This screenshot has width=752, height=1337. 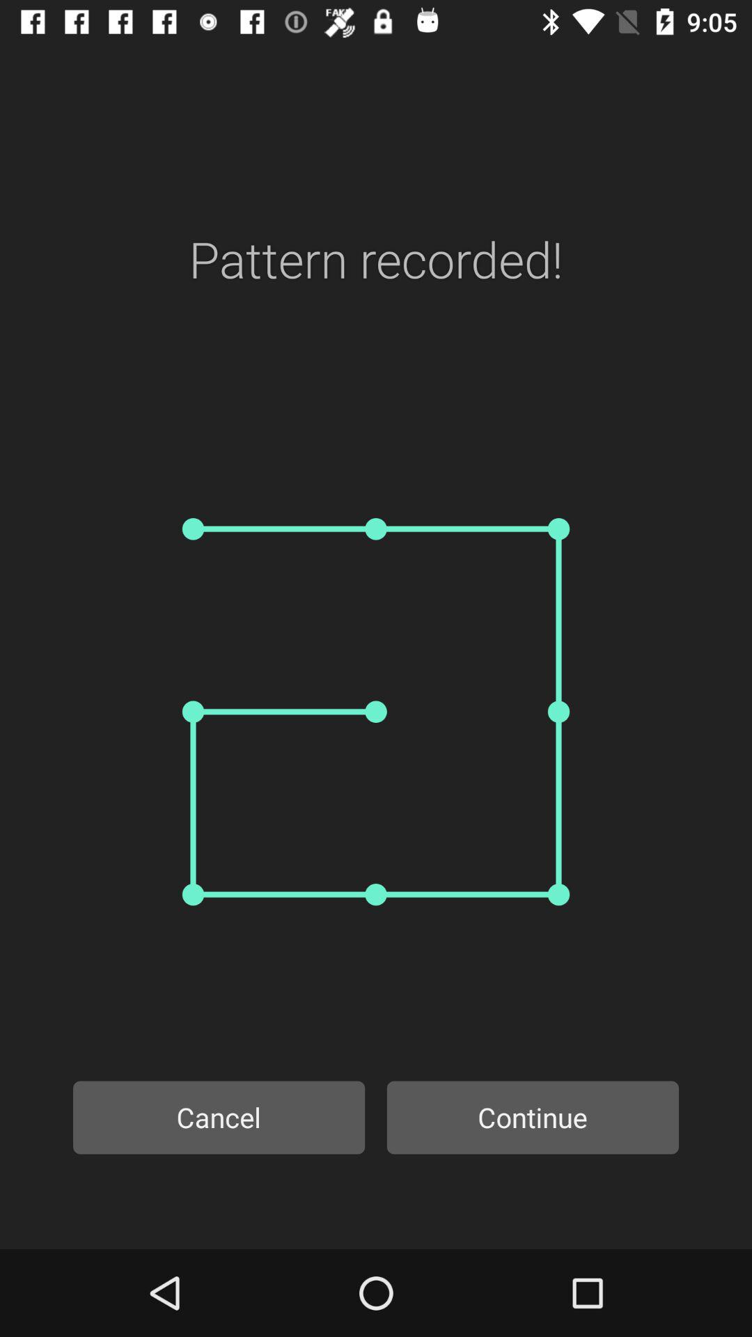 I want to click on tap continue at the bottom right corner, so click(x=533, y=1117).